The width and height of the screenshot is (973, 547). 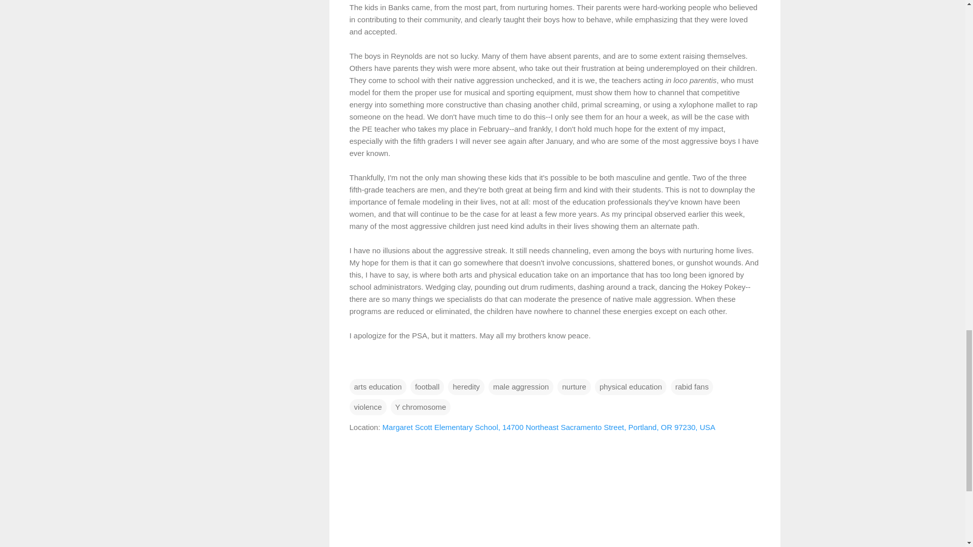 What do you see at coordinates (574, 387) in the screenshot?
I see `nurture` at bounding box center [574, 387].